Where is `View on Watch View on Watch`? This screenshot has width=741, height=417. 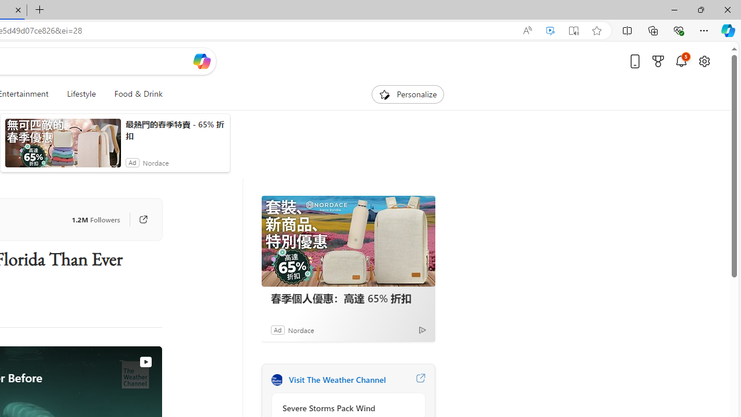
View on Watch View on Watch is located at coordinates (119, 361).